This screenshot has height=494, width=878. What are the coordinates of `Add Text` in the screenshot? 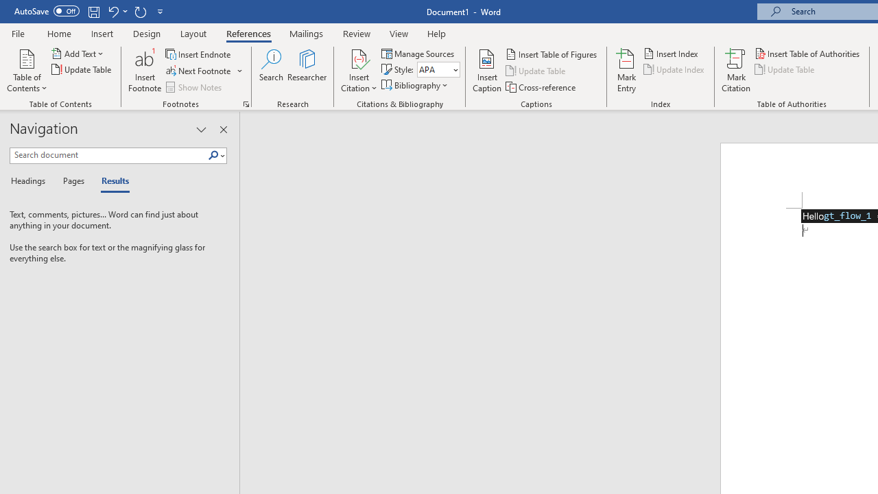 It's located at (78, 54).